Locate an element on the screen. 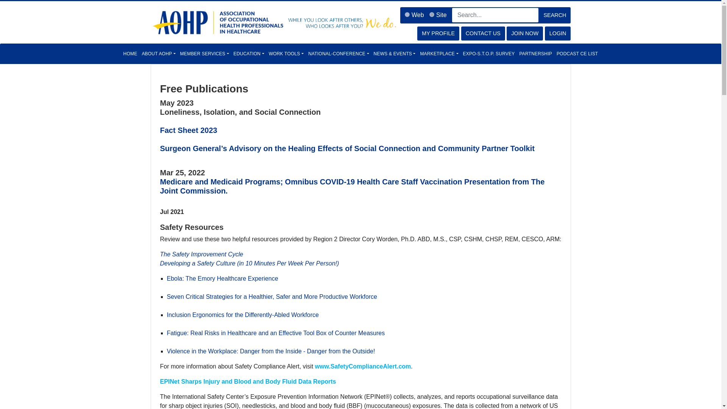  CONTACT US is located at coordinates (483, 34).